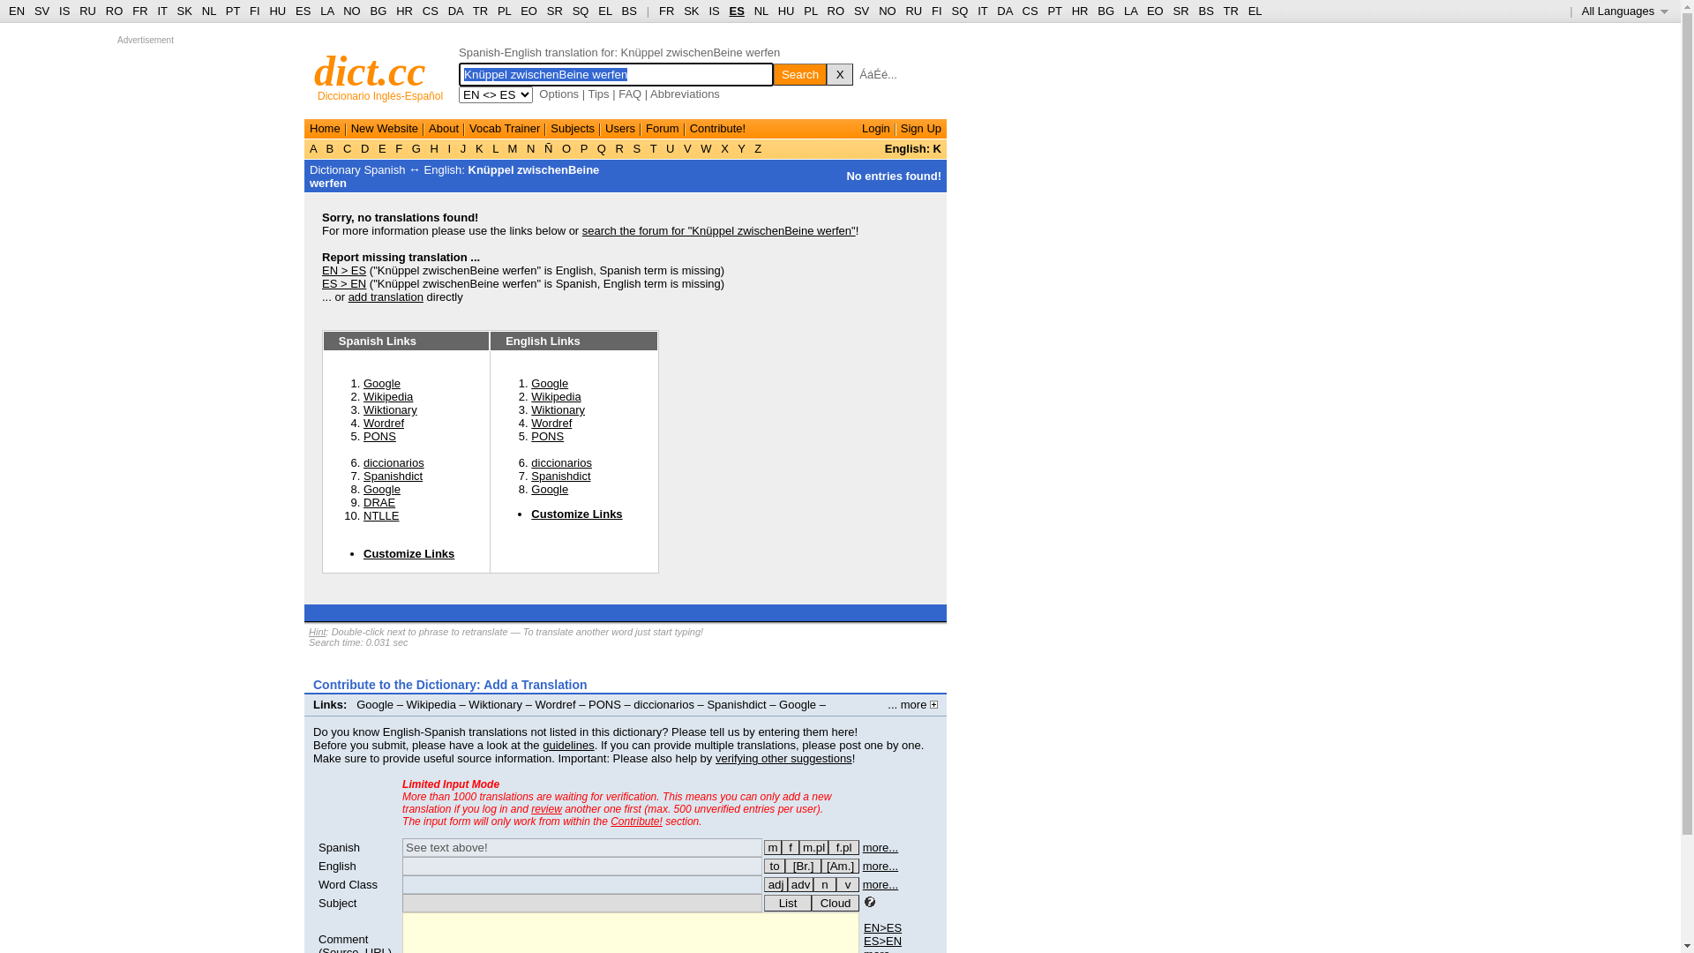  Describe the element at coordinates (556, 397) in the screenshot. I see `Wikipedia` at that location.